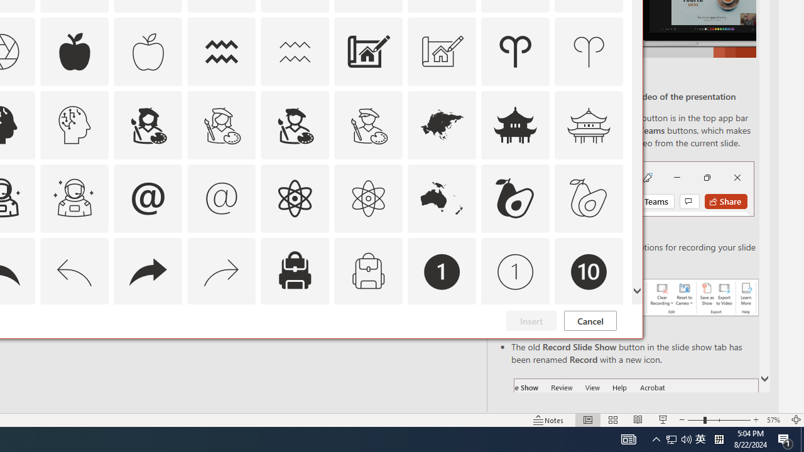 The height and width of the screenshot is (452, 804). Describe the element at coordinates (148, 271) in the screenshot. I see `AutomationID: Icons_Back_RTL` at that location.